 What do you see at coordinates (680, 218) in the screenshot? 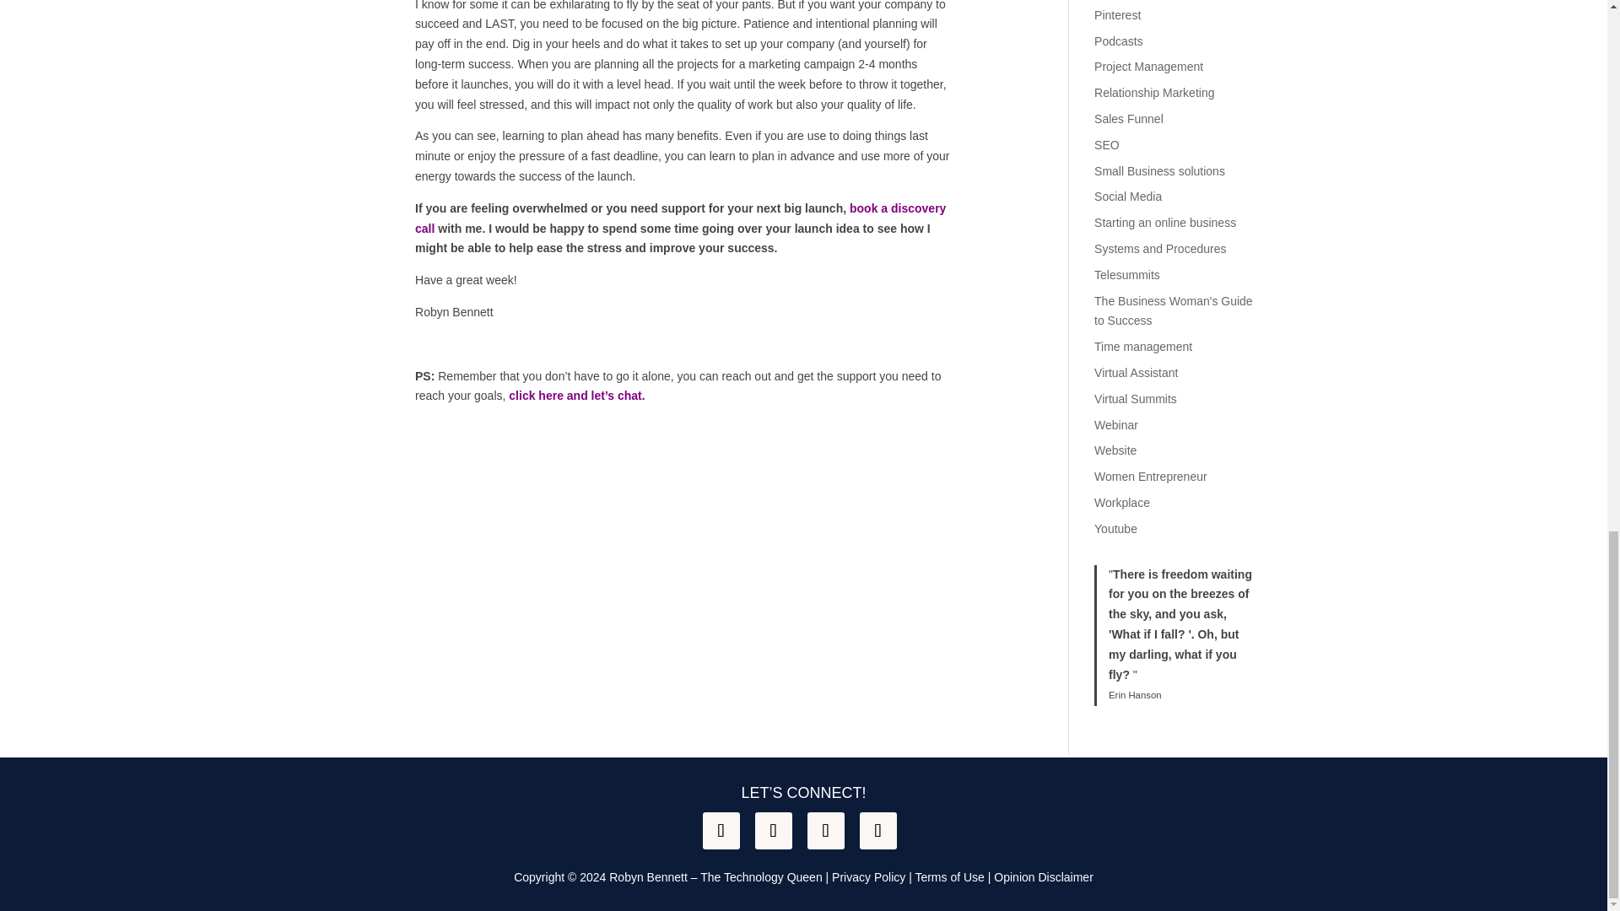
I see `book a discovery call` at bounding box center [680, 218].